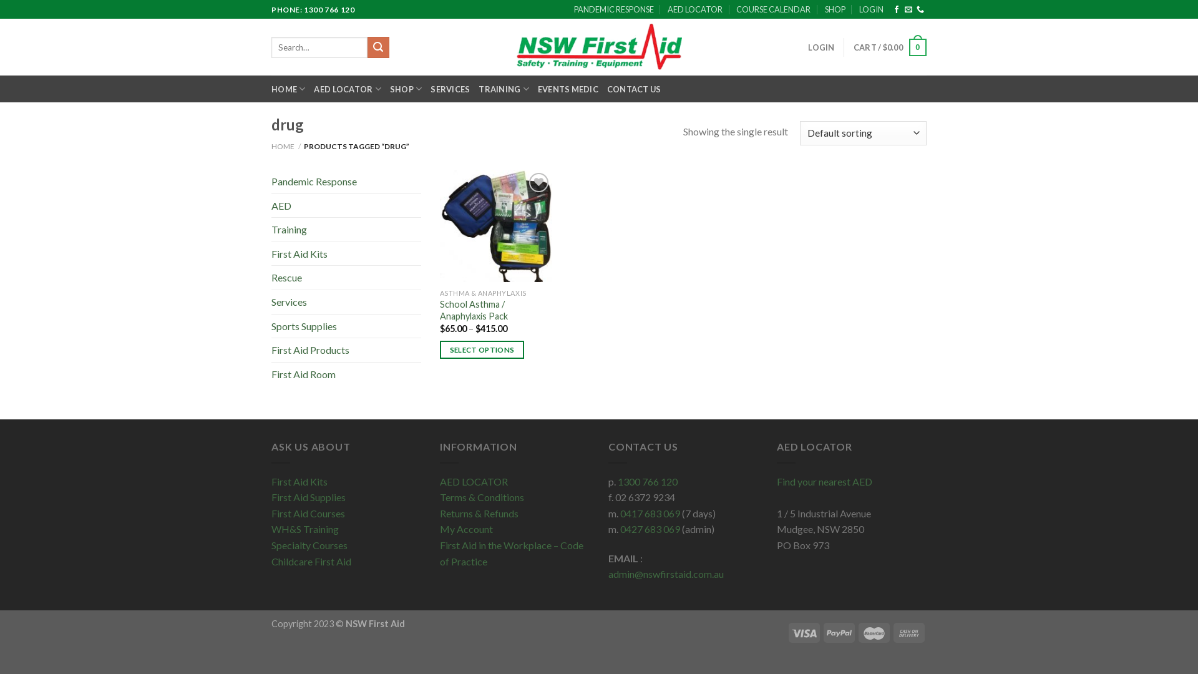 Image resolution: width=1198 pixels, height=674 pixels. What do you see at coordinates (482, 497) in the screenshot?
I see `Terms & Conditions` at bounding box center [482, 497].